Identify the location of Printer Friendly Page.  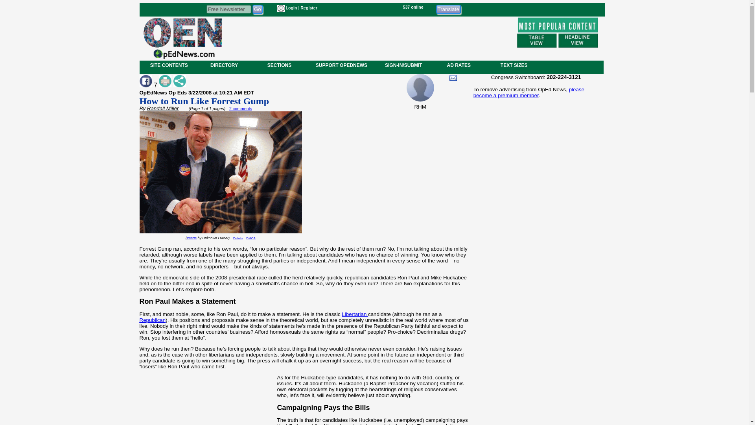
(165, 81).